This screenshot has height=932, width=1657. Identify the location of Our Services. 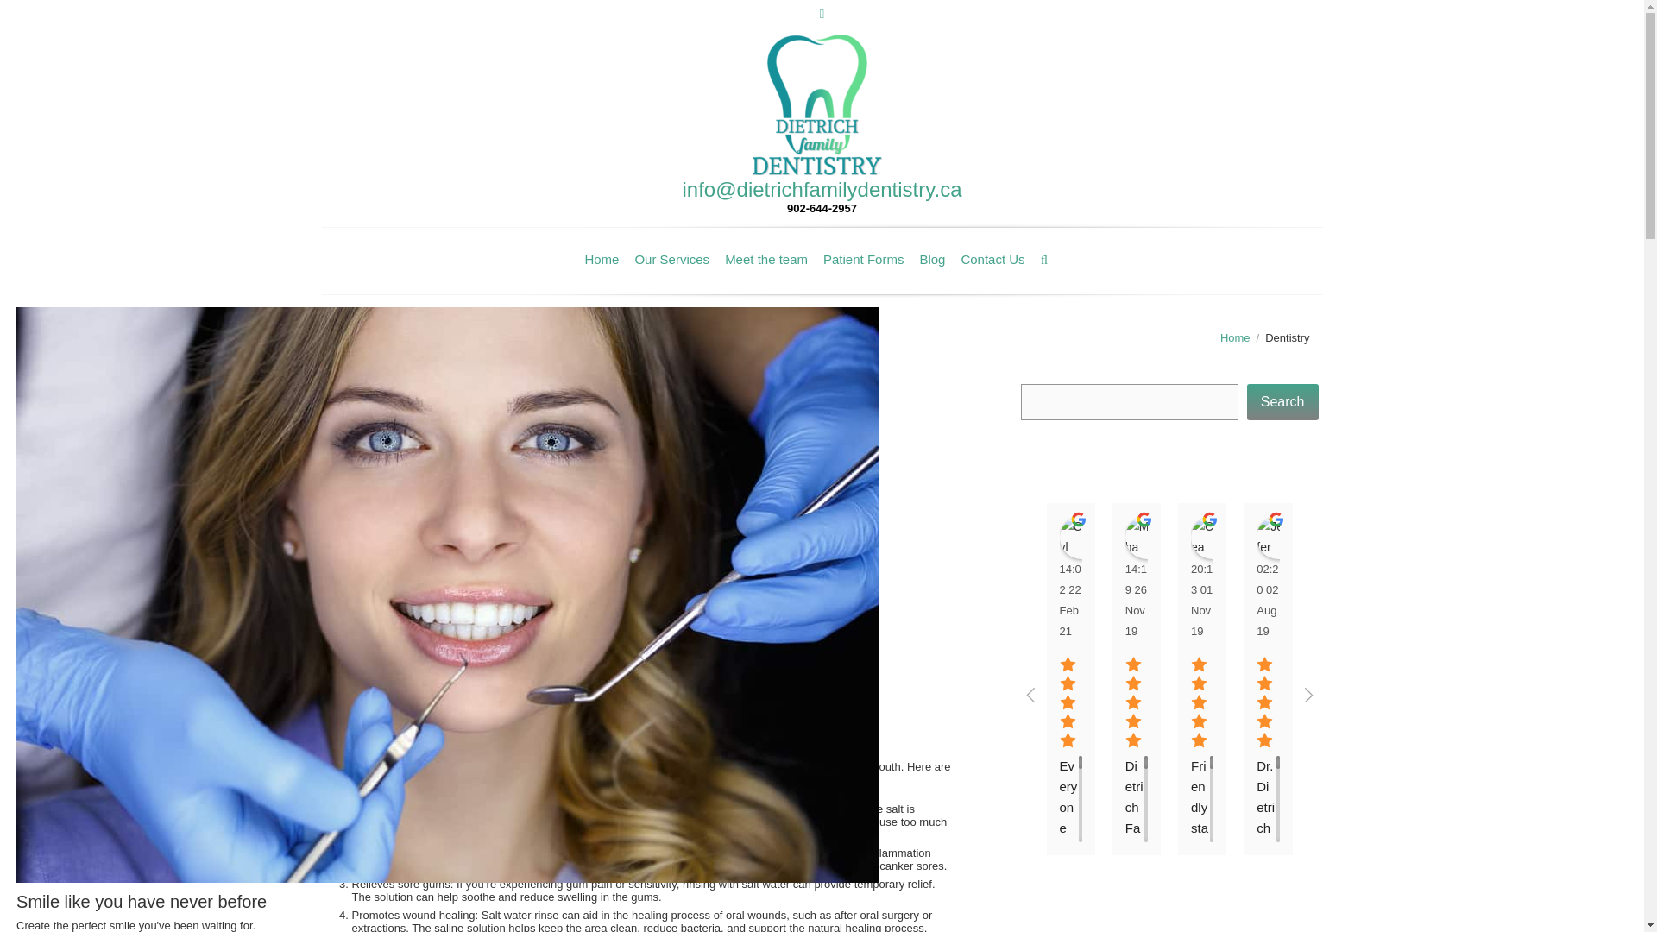
(671, 259).